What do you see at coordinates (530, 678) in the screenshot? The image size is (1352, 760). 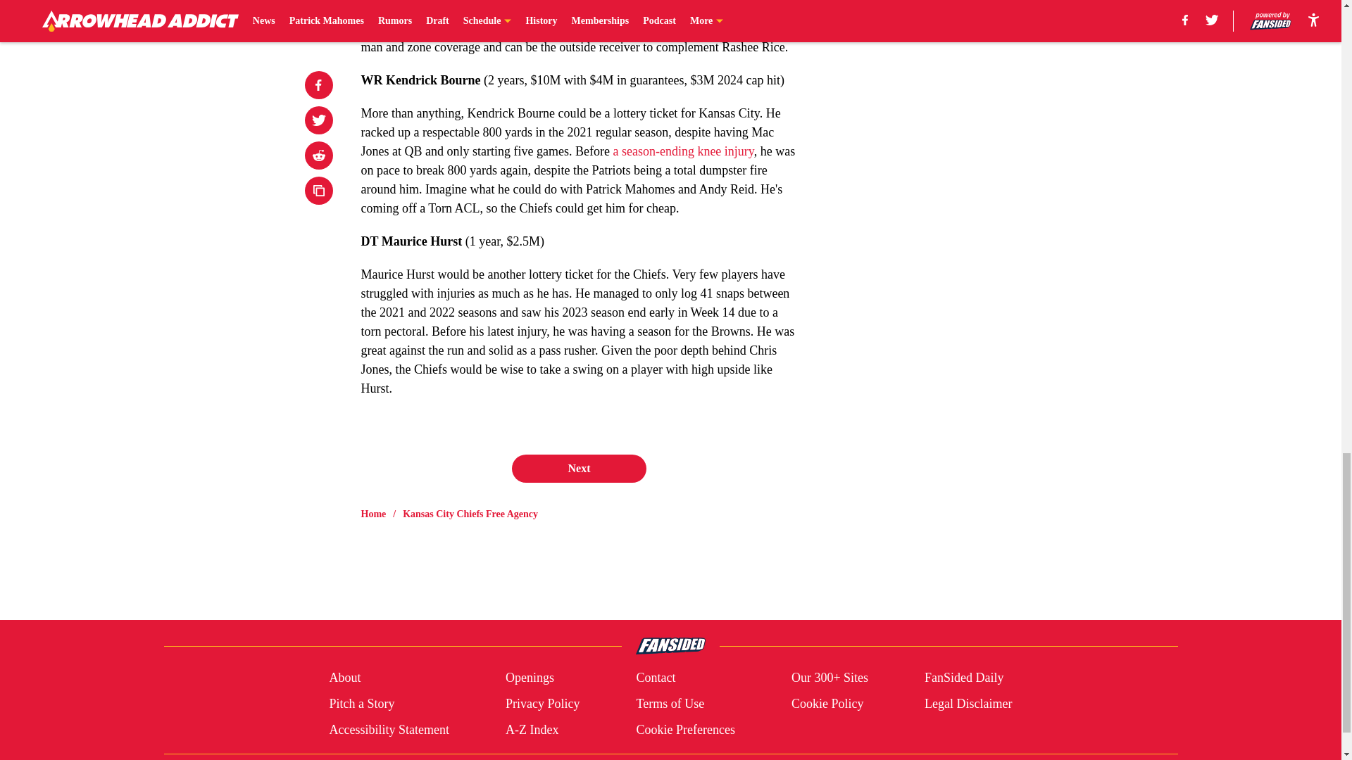 I see `Openings` at bounding box center [530, 678].